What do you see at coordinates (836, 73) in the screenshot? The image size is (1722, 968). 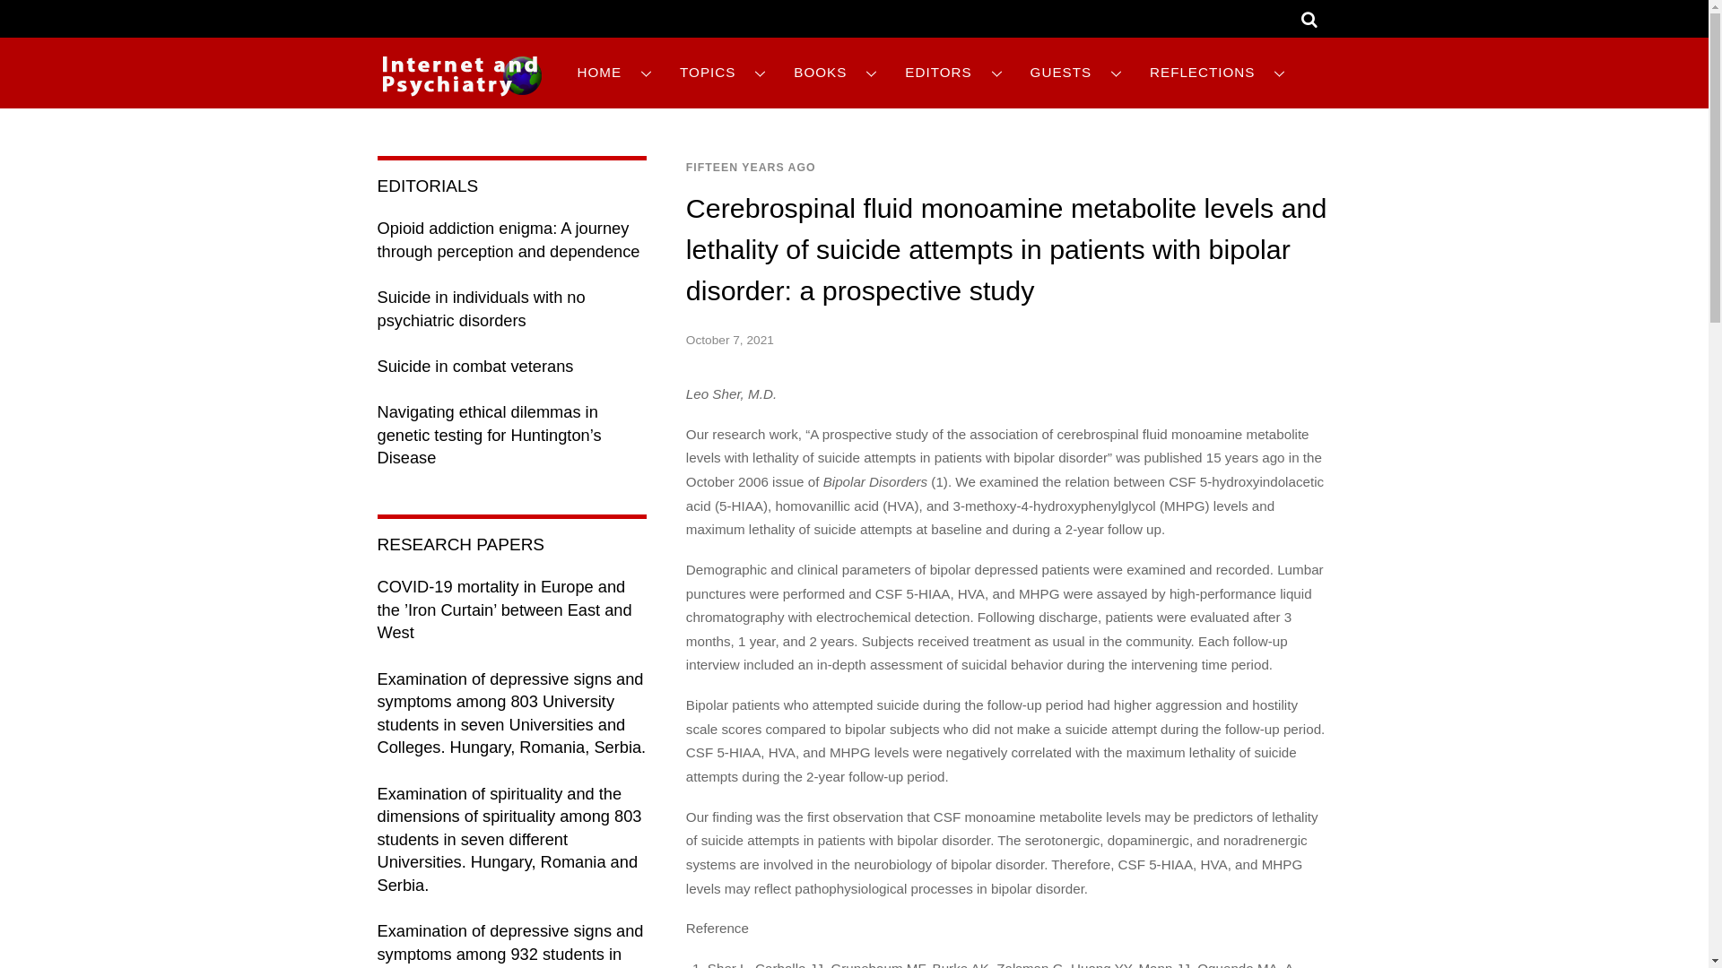 I see `BOOKS` at bounding box center [836, 73].